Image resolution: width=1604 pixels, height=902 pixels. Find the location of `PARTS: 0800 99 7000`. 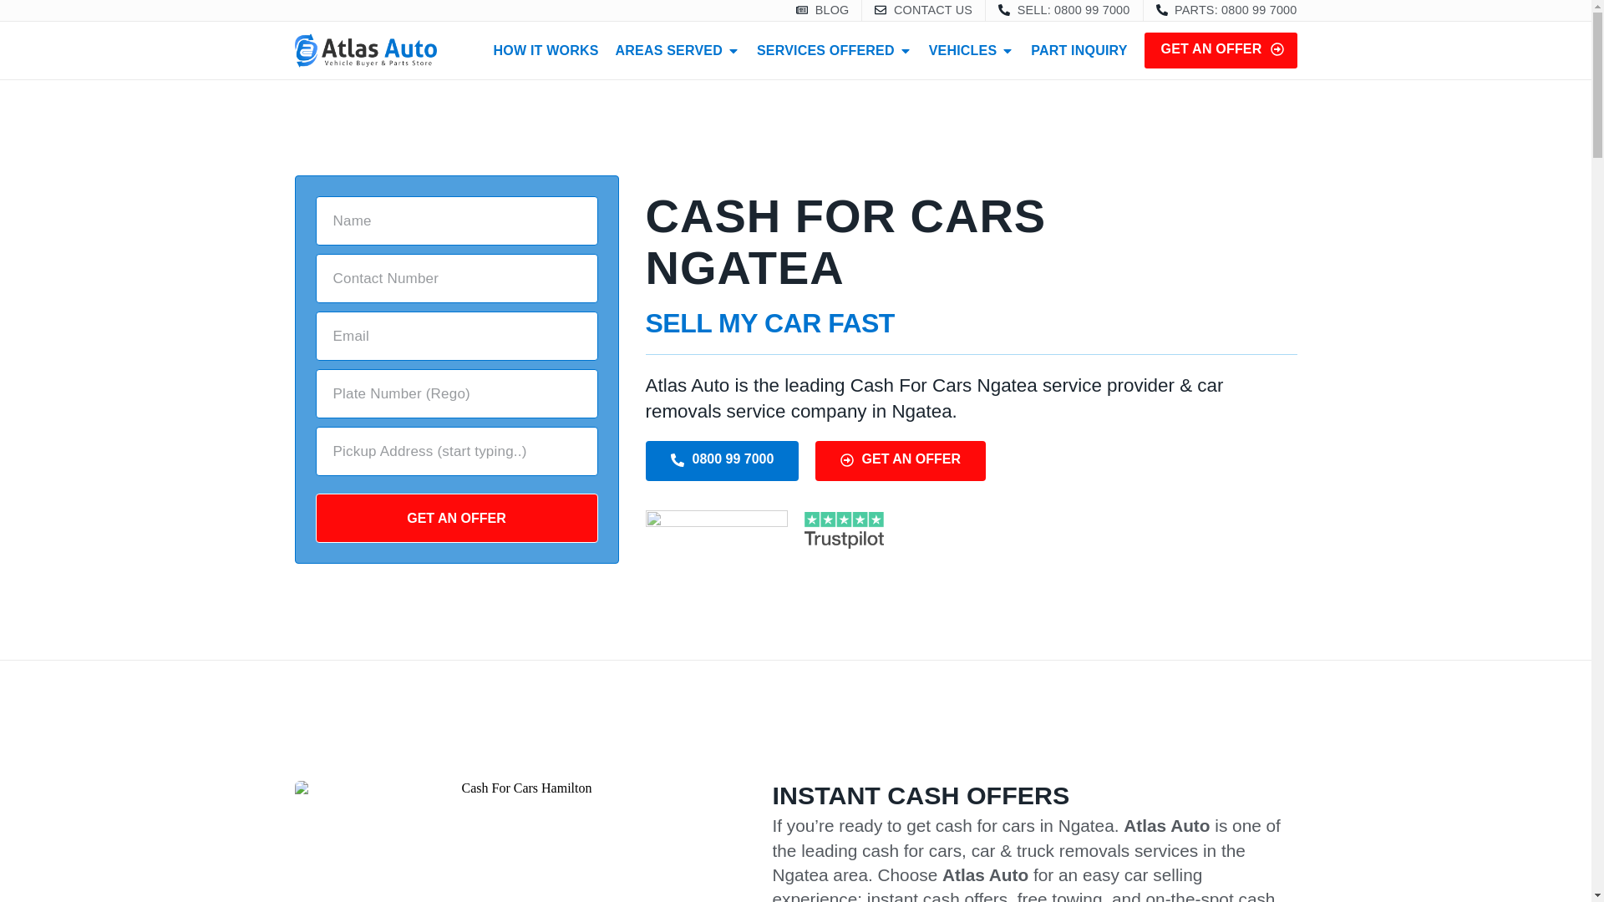

PARTS: 0800 99 7000 is located at coordinates (1226, 10).